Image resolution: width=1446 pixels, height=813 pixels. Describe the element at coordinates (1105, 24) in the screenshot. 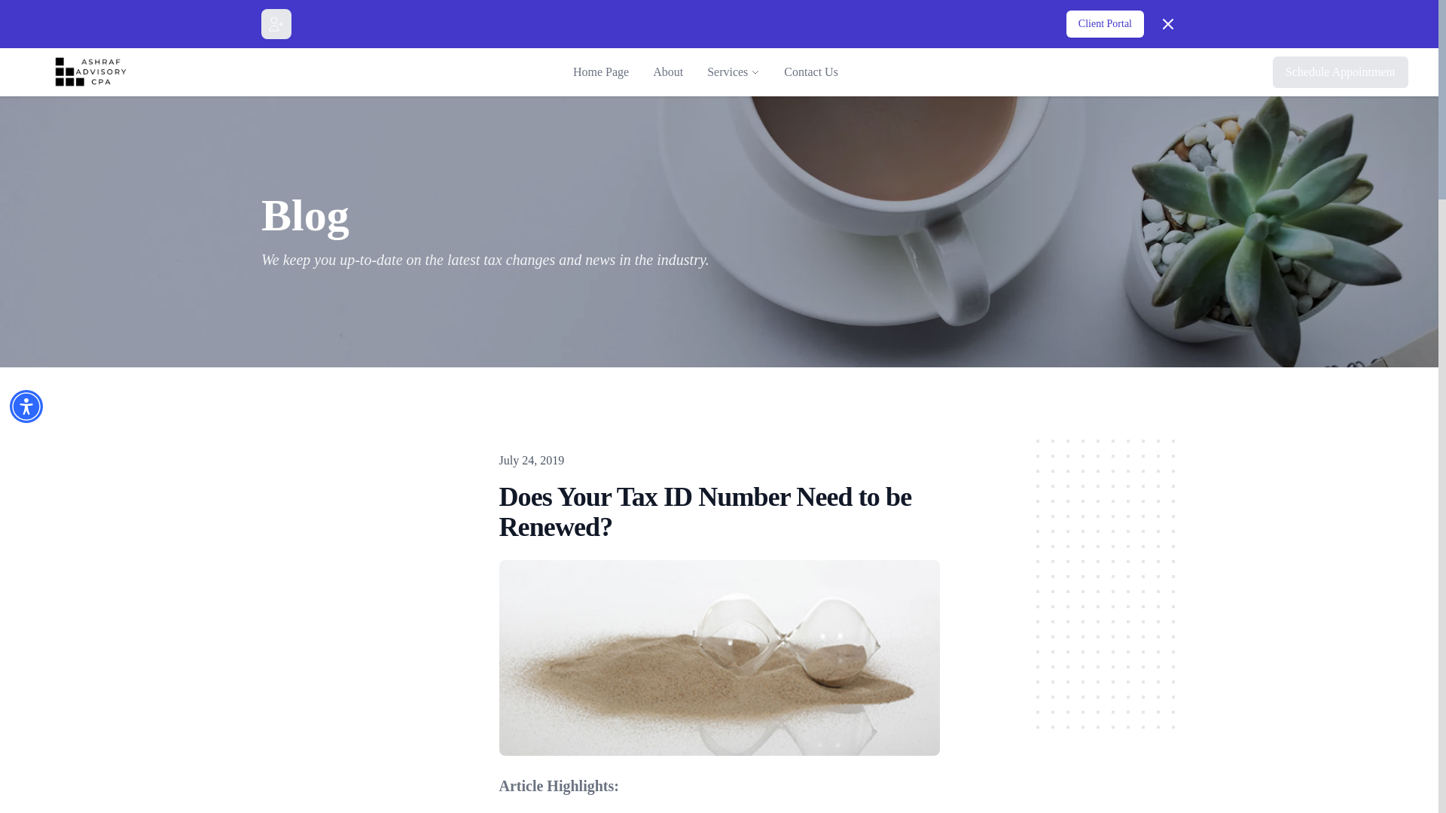

I see `Client Portal` at that location.